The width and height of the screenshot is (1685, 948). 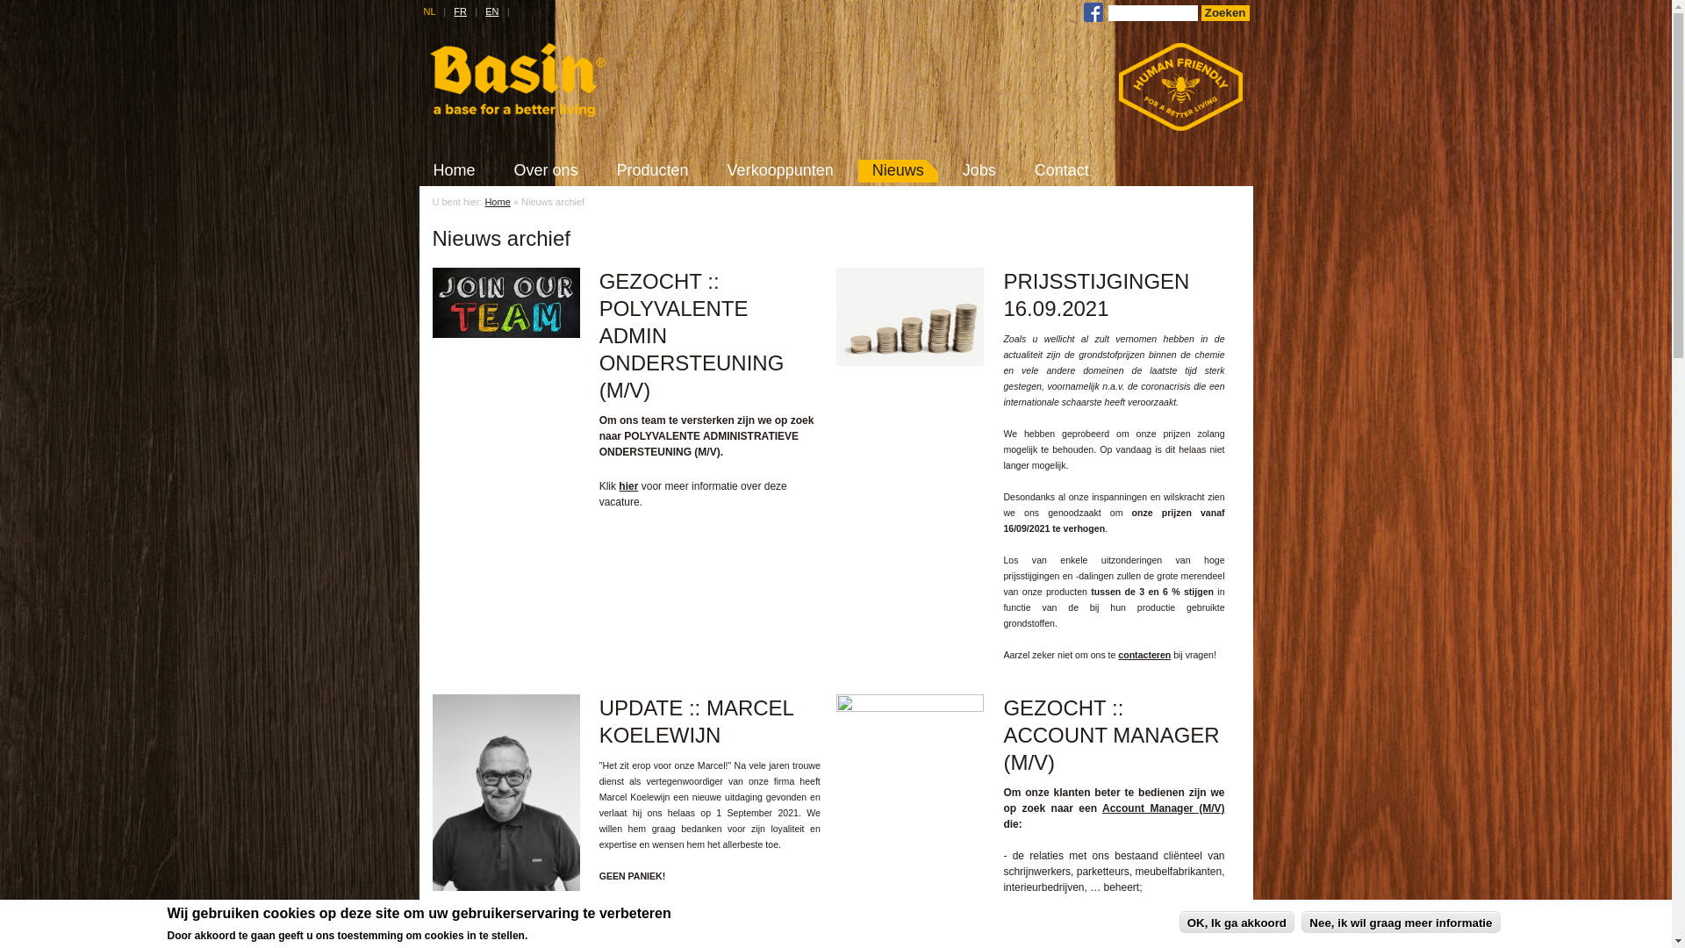 What do you see at coordinates (1153, 13) in the screenshot?
I see `Geef de woorden op waarnaar u wilt zoeken.` at bounding box center [1153, 13].